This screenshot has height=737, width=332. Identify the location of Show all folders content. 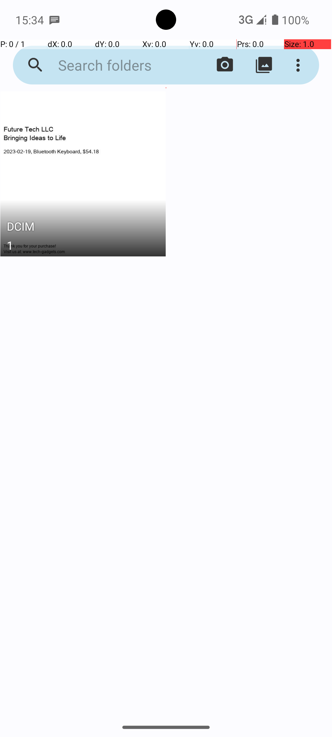
(264, 65).